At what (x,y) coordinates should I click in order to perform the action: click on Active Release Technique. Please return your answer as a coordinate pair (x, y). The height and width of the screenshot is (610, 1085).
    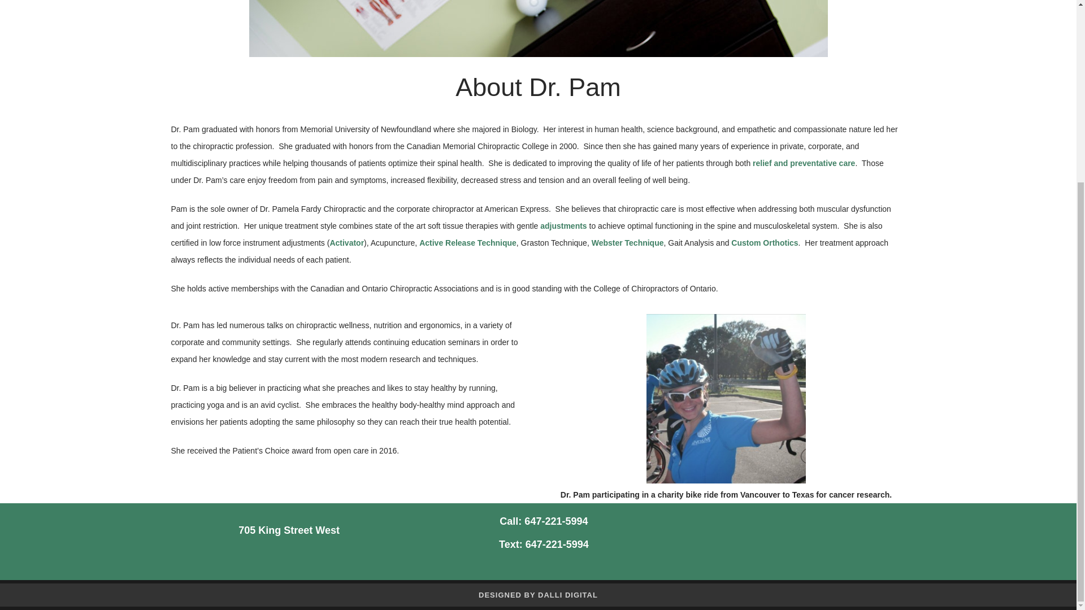
    Looking at the image, I should click on (467, 243).